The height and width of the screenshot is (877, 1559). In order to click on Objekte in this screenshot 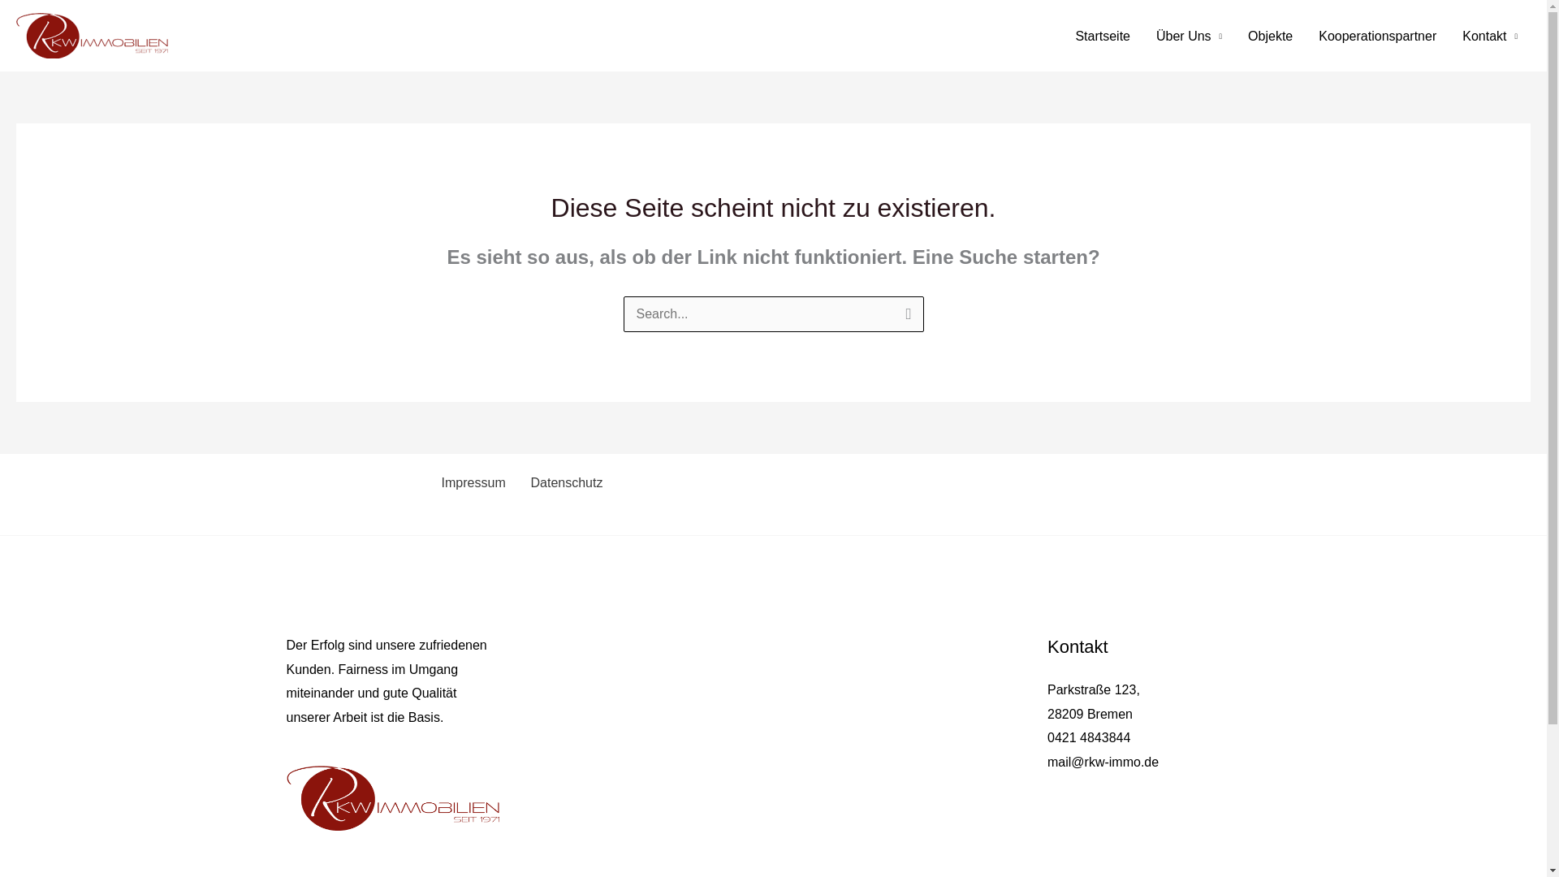, I will do `click(1270, 34)`.